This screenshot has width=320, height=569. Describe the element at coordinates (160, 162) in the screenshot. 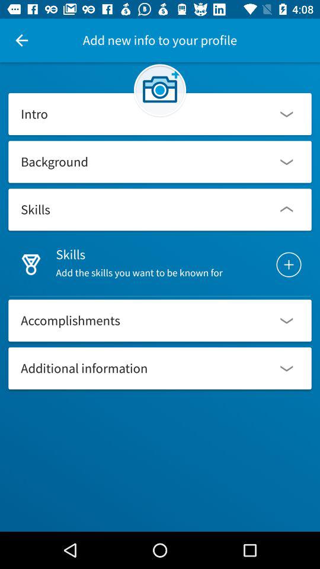

I see `click on background` at that location.